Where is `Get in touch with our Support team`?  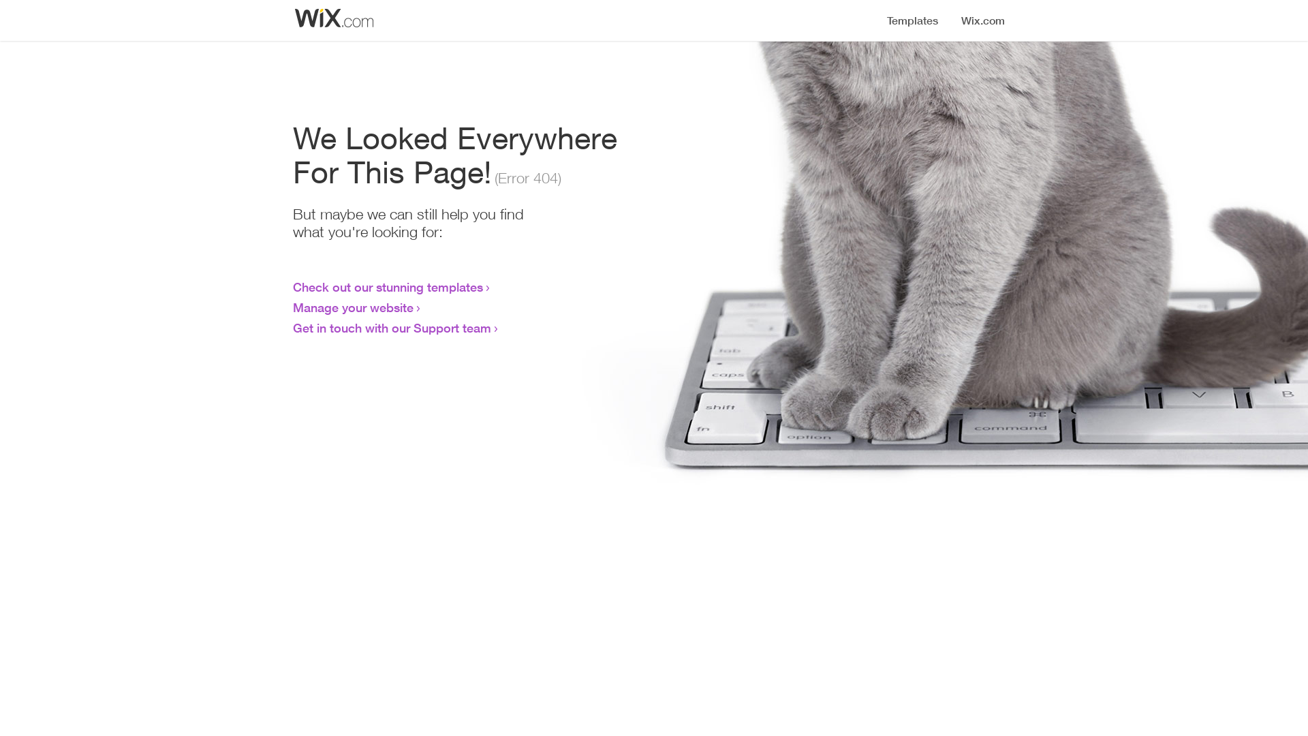 Get in touch with our Support team is located at coordinates (392, 328).